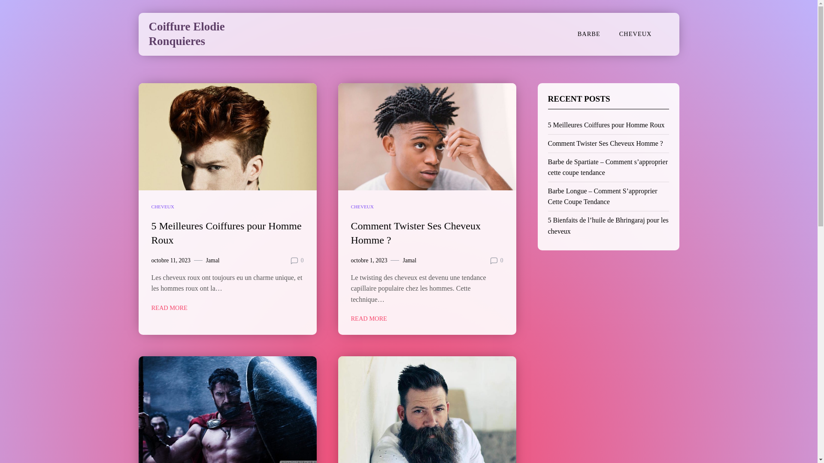 The height and width of the screenshot is (463, 824). What do you see at coordinates (302, 261) in the screenshot?
I see `0` at bounding box center [302, 261].